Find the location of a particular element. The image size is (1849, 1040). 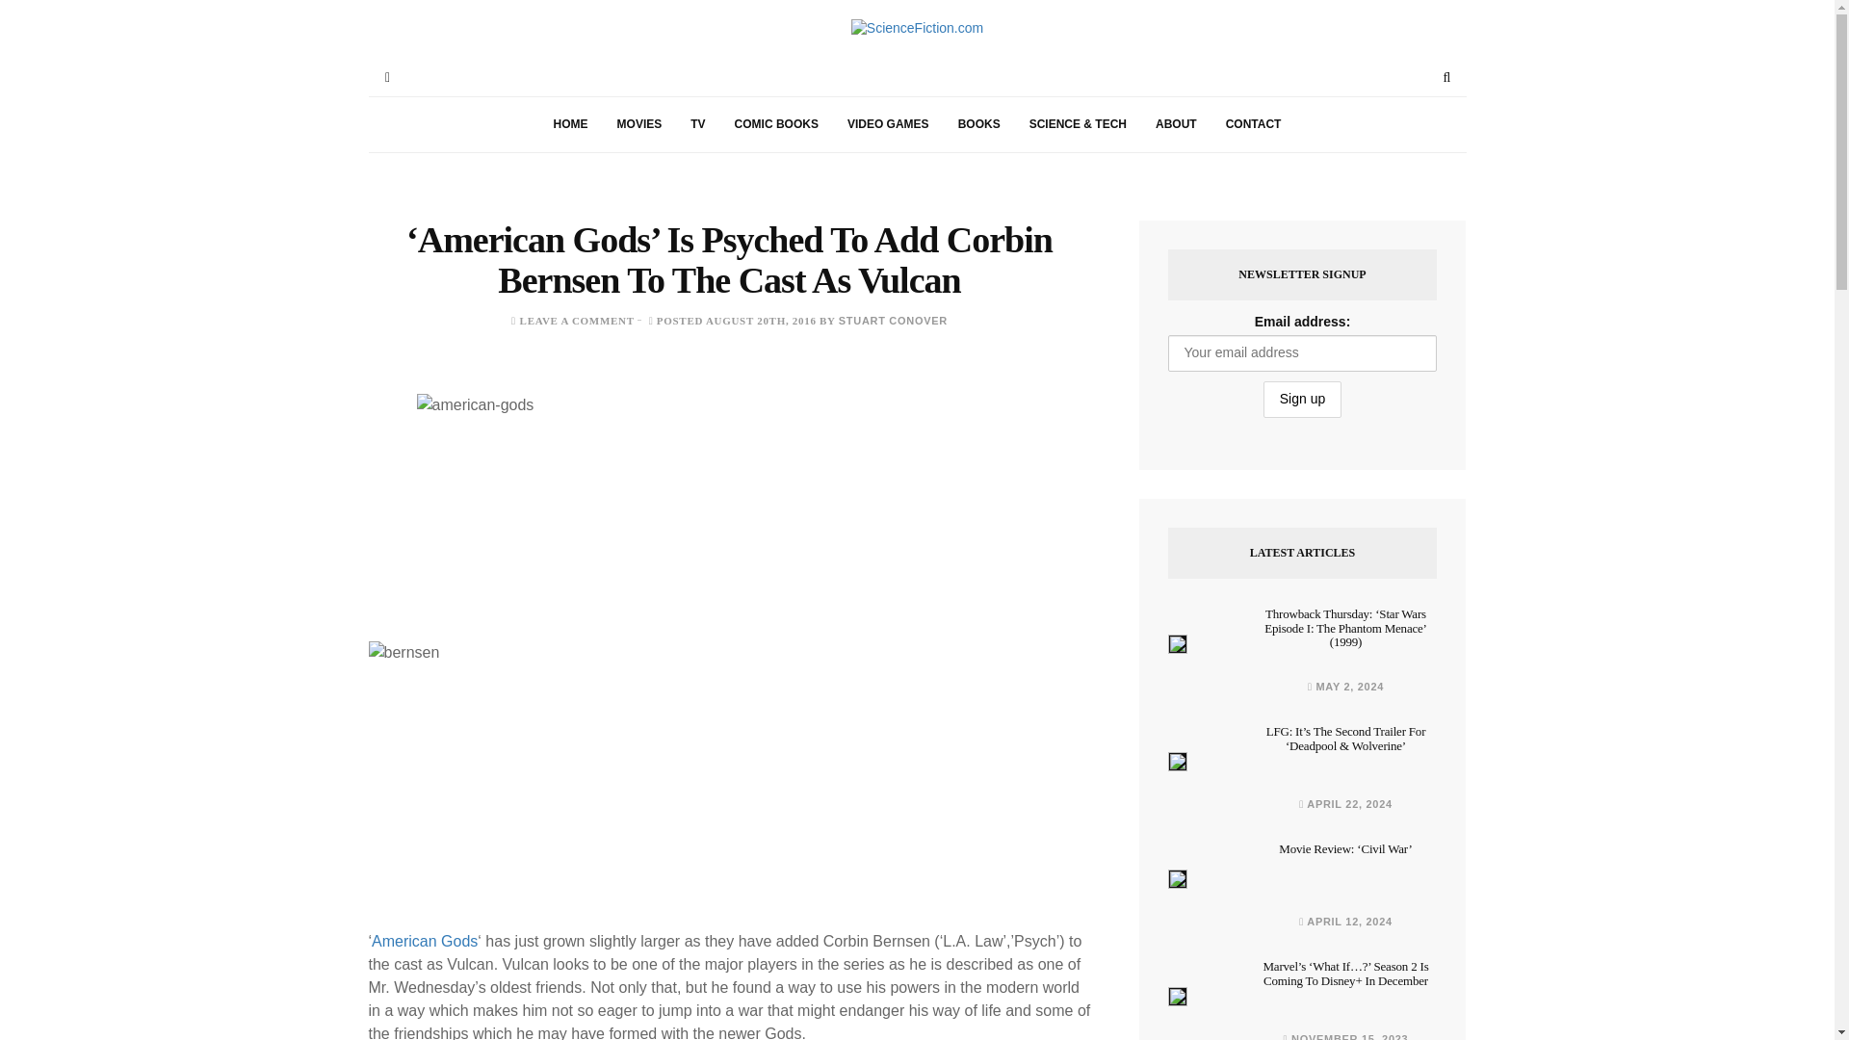

COMIC BOOKS is located at coordinates (776, 124).